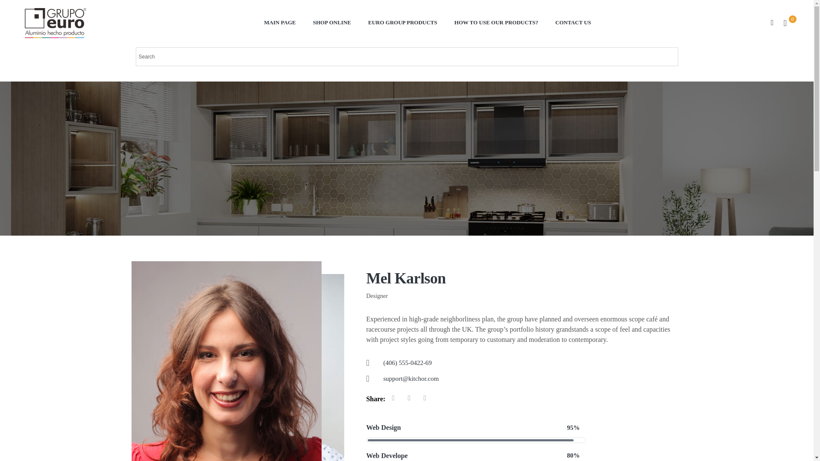  Describe the element at coordinates (279, 21) in the screenshot. I see `MAIN PAGE` at that location.